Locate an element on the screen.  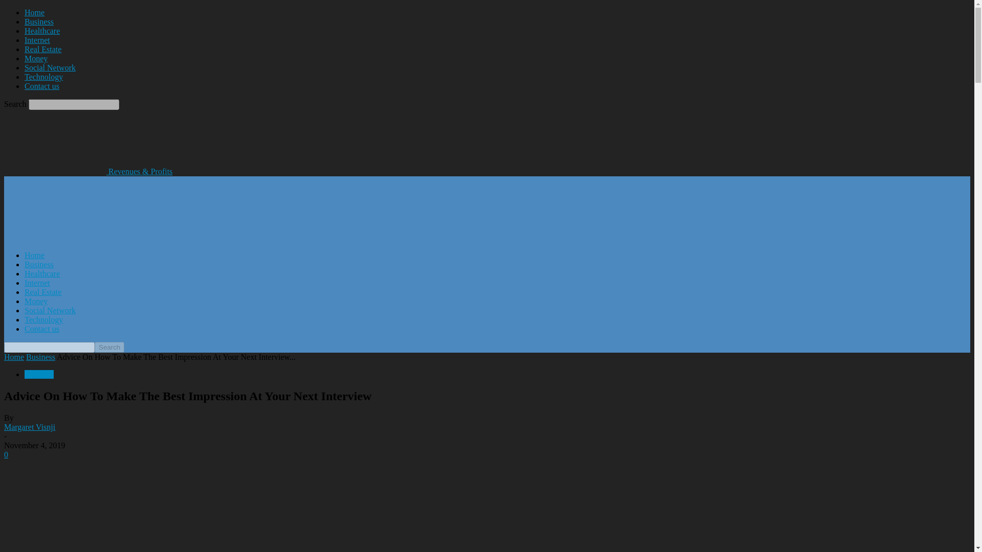
Home is located at coordinates (34, 255).